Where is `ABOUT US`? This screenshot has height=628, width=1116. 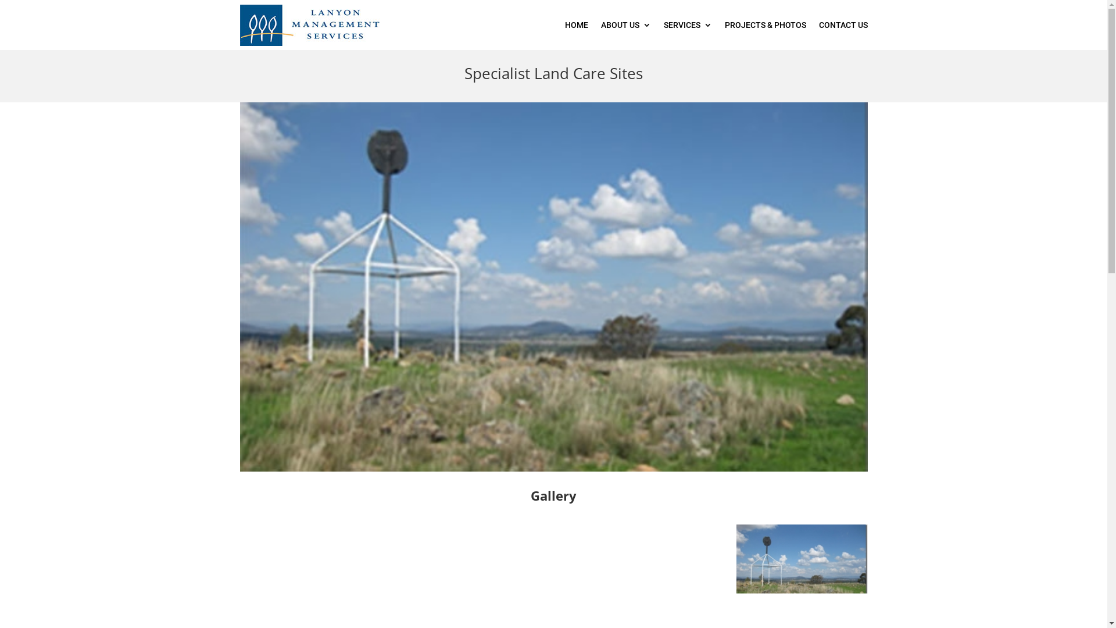 ABOUT US is located at coordinates (626, 25).